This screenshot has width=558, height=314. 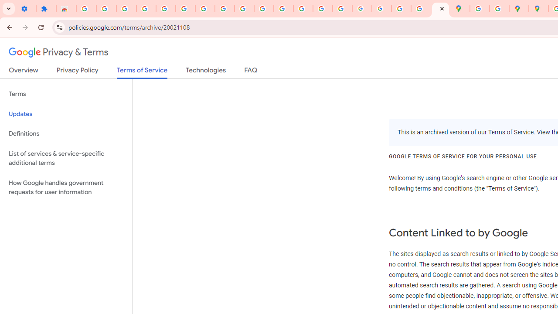 What do you see at coordinates (244, 9) in the screenshot?
I see `YouTube` at bounding box center [244, 9].